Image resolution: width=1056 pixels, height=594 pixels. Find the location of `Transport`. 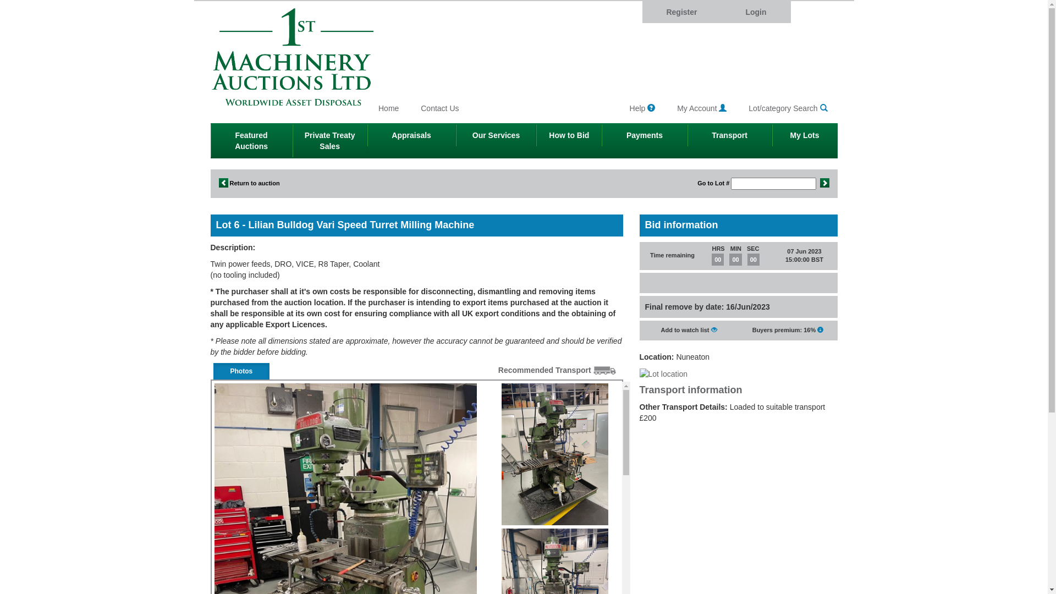

Transport is located at coordinates (730, 135).